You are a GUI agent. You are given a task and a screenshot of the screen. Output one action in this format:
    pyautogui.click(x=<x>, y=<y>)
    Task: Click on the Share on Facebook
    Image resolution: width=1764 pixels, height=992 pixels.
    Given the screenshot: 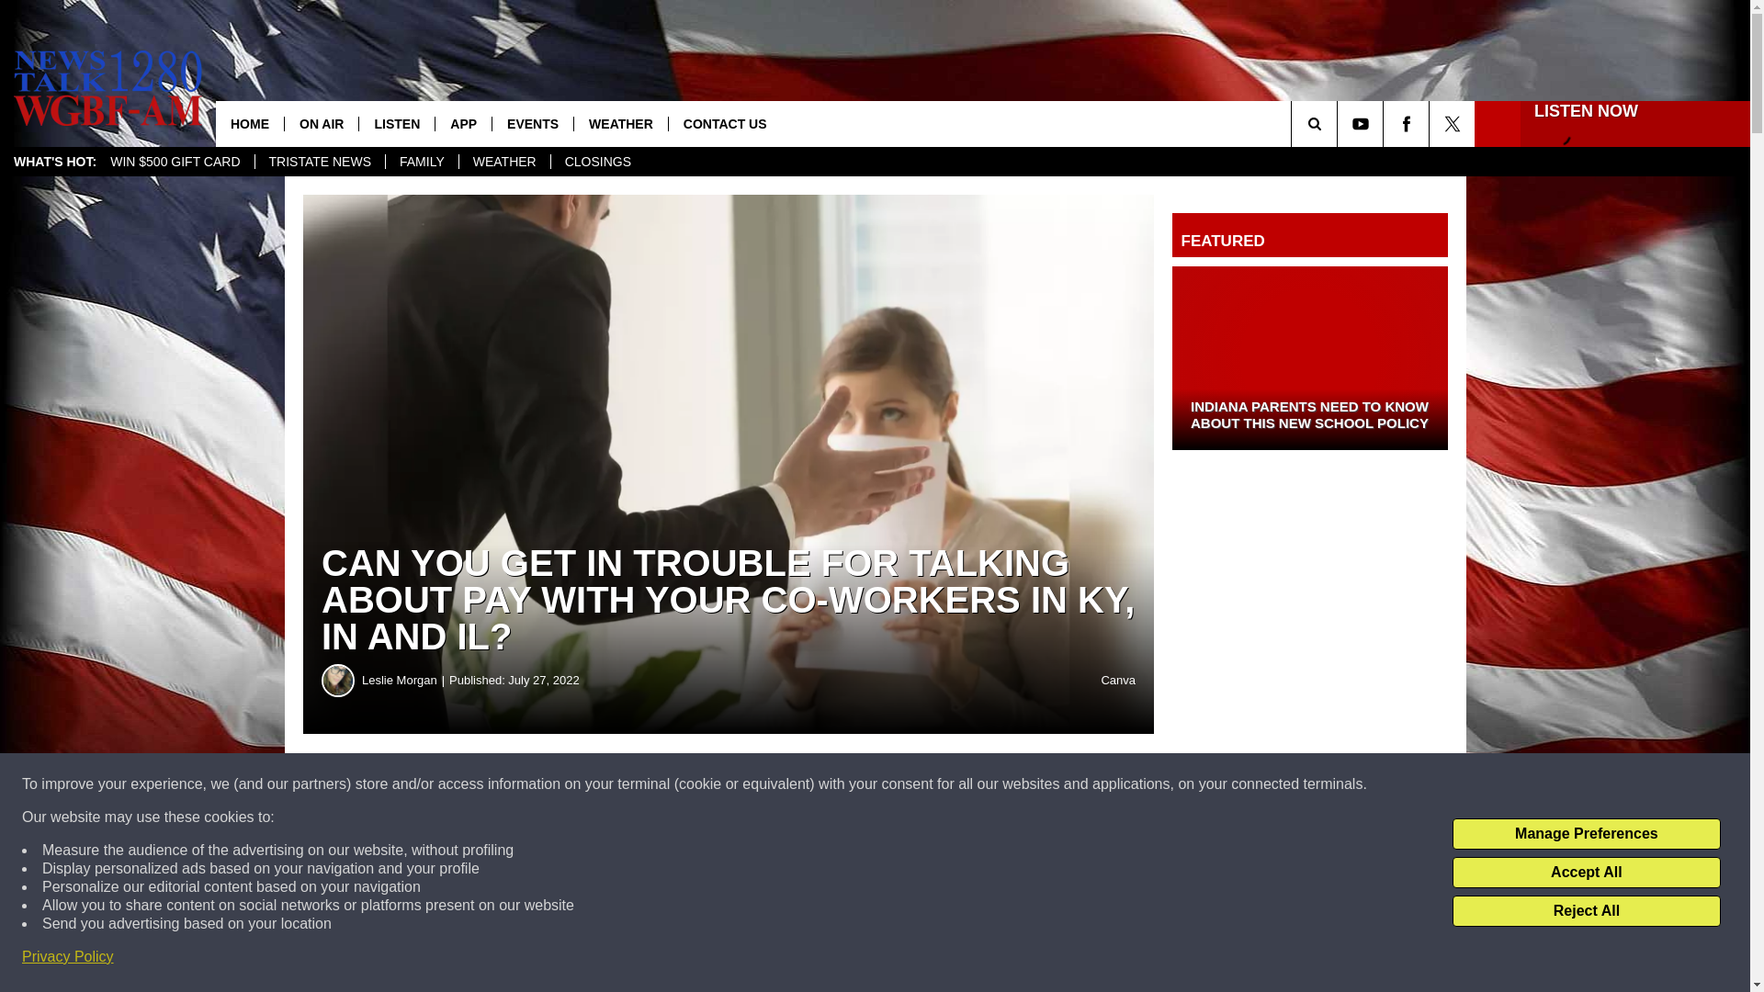 What is the action you would take?
    pyautogui.click(x=559, y=784)
    